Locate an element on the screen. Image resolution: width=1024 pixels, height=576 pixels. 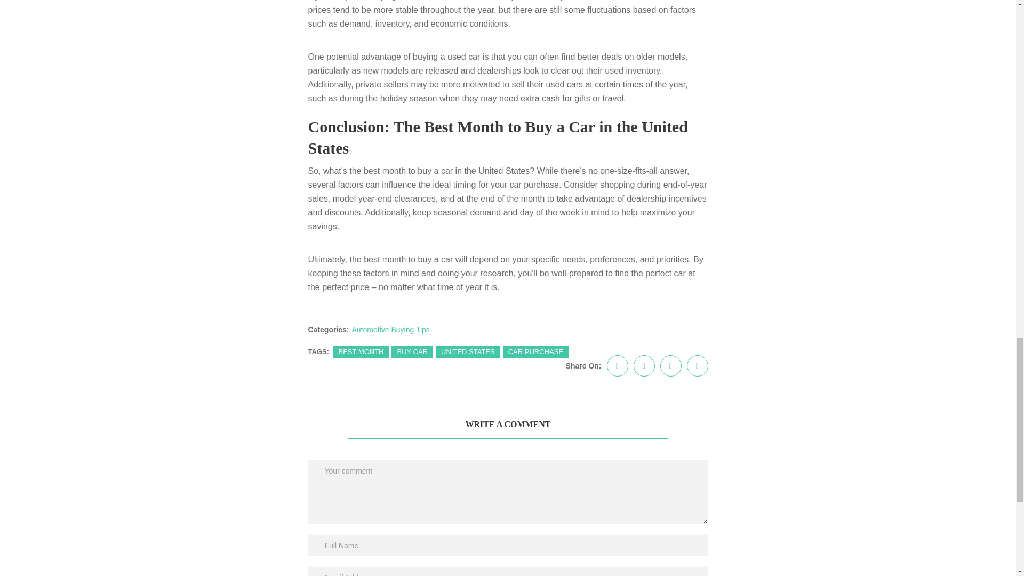
BUY CAR is located at coordinates (412, 351).